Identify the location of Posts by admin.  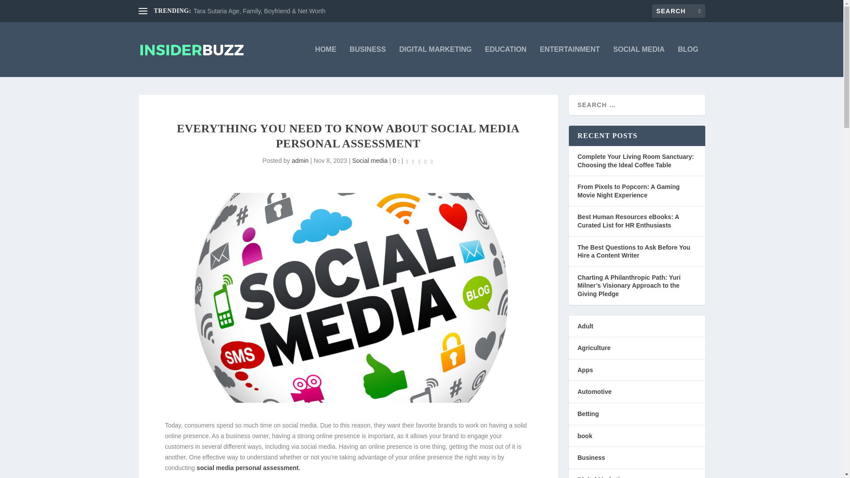
(300, 161).